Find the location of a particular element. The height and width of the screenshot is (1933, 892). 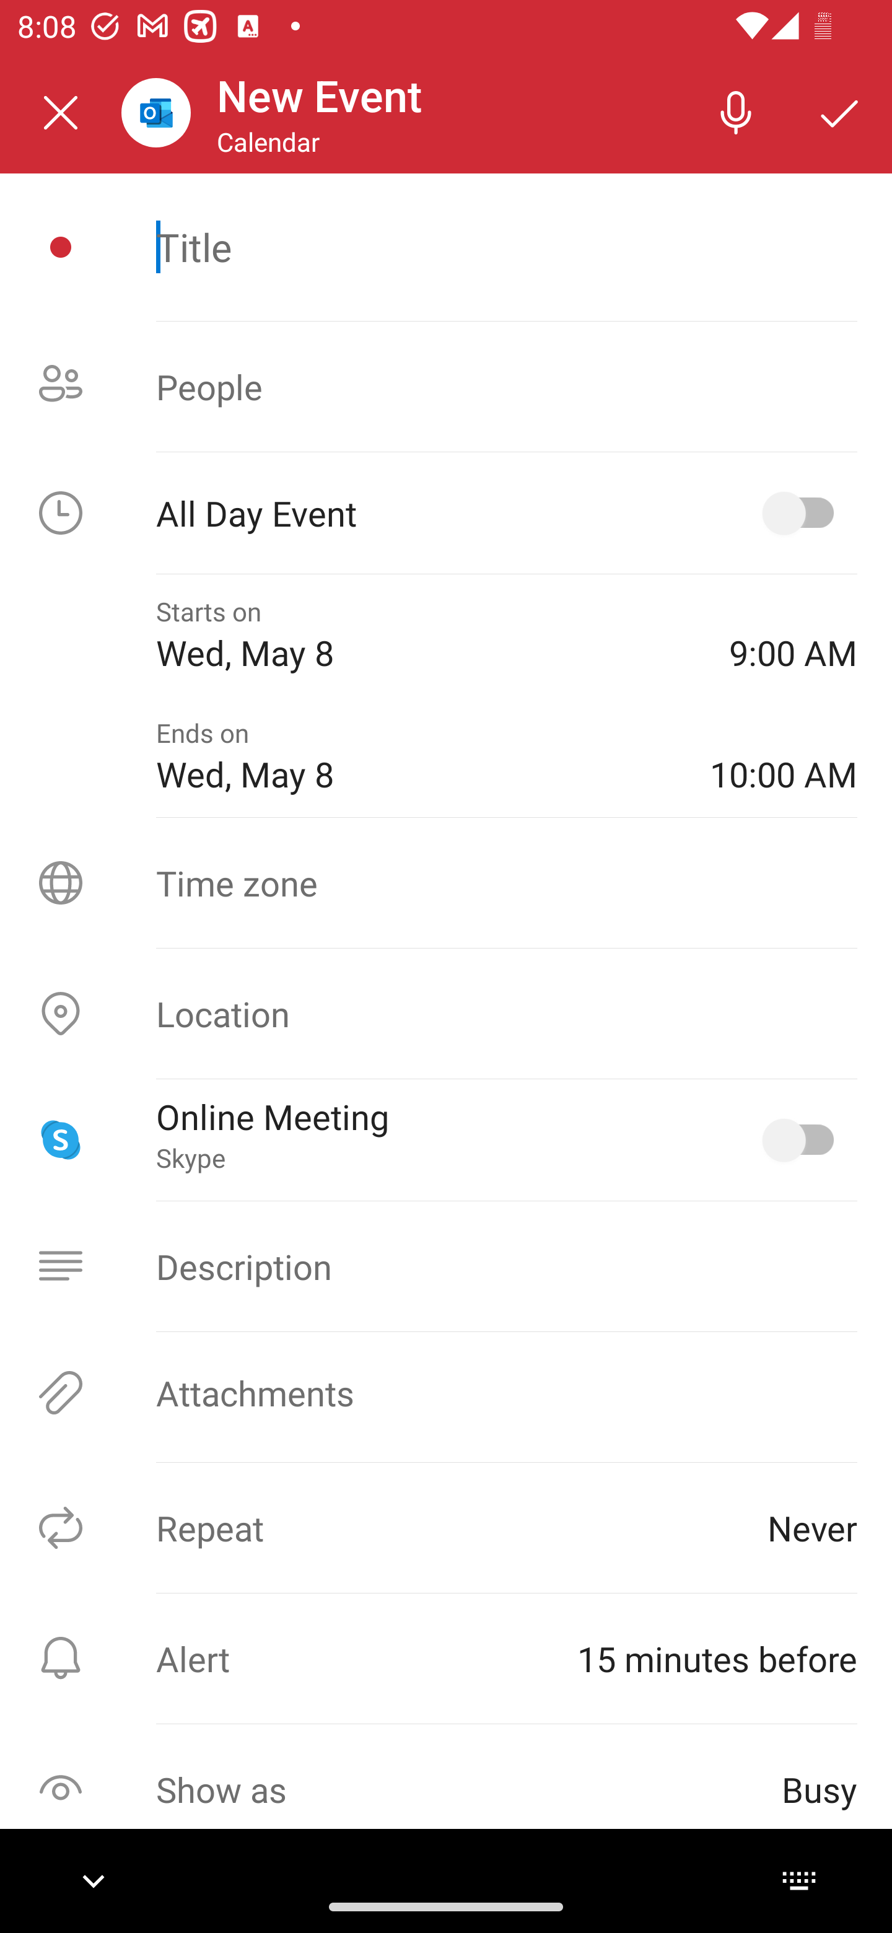

All Day Event is located at coordinates (446, 513).